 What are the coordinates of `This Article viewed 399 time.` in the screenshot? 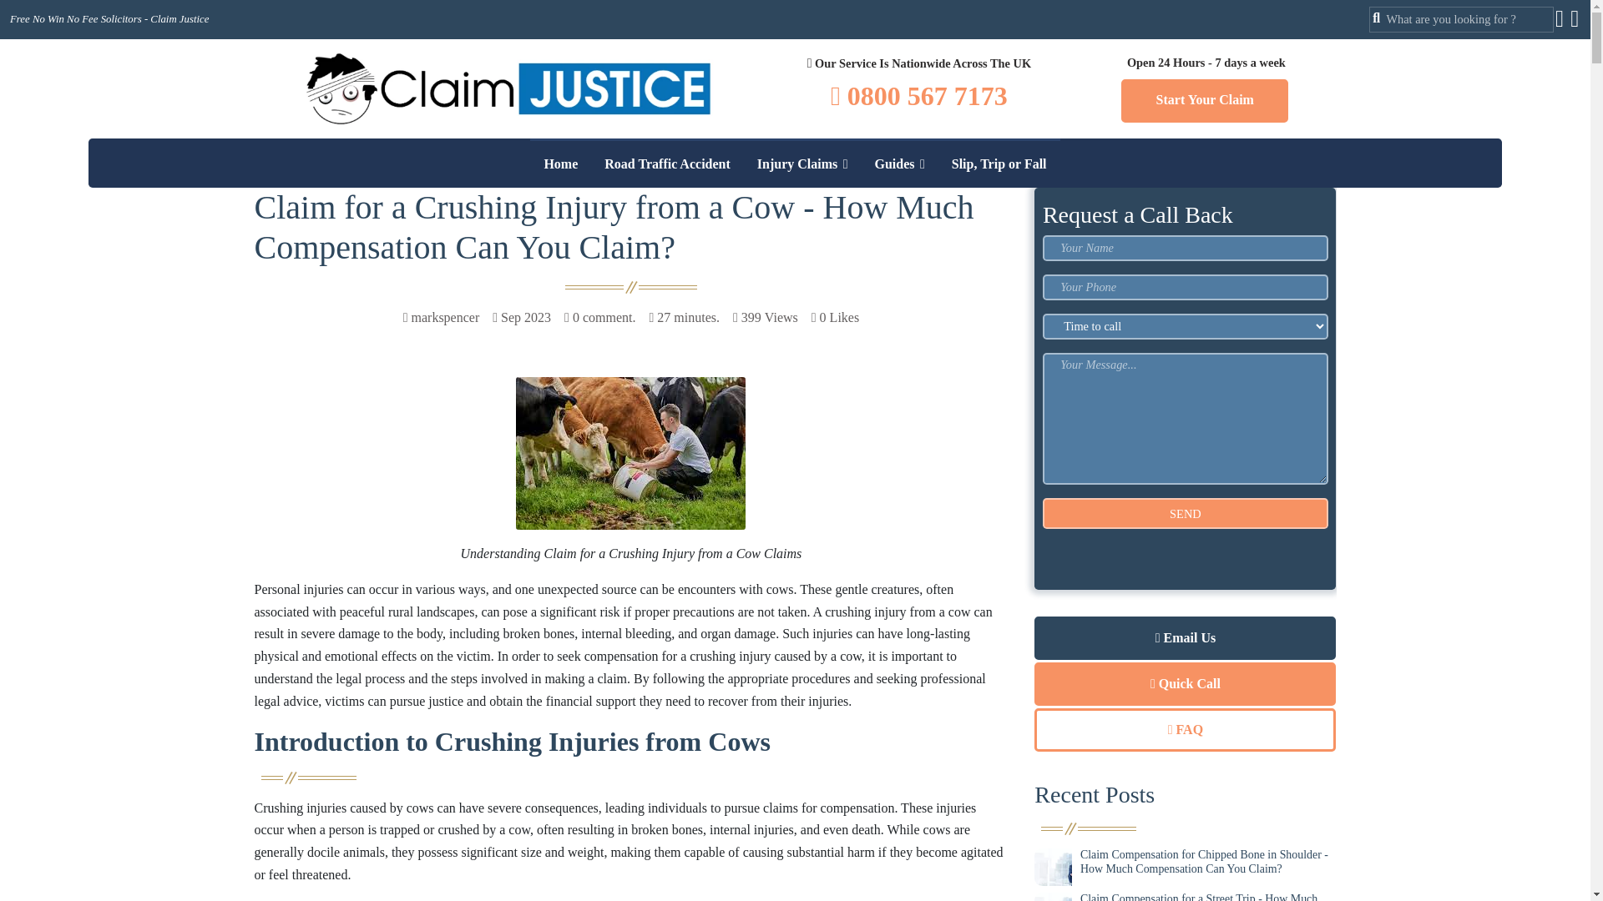 It's located at (765, 319).